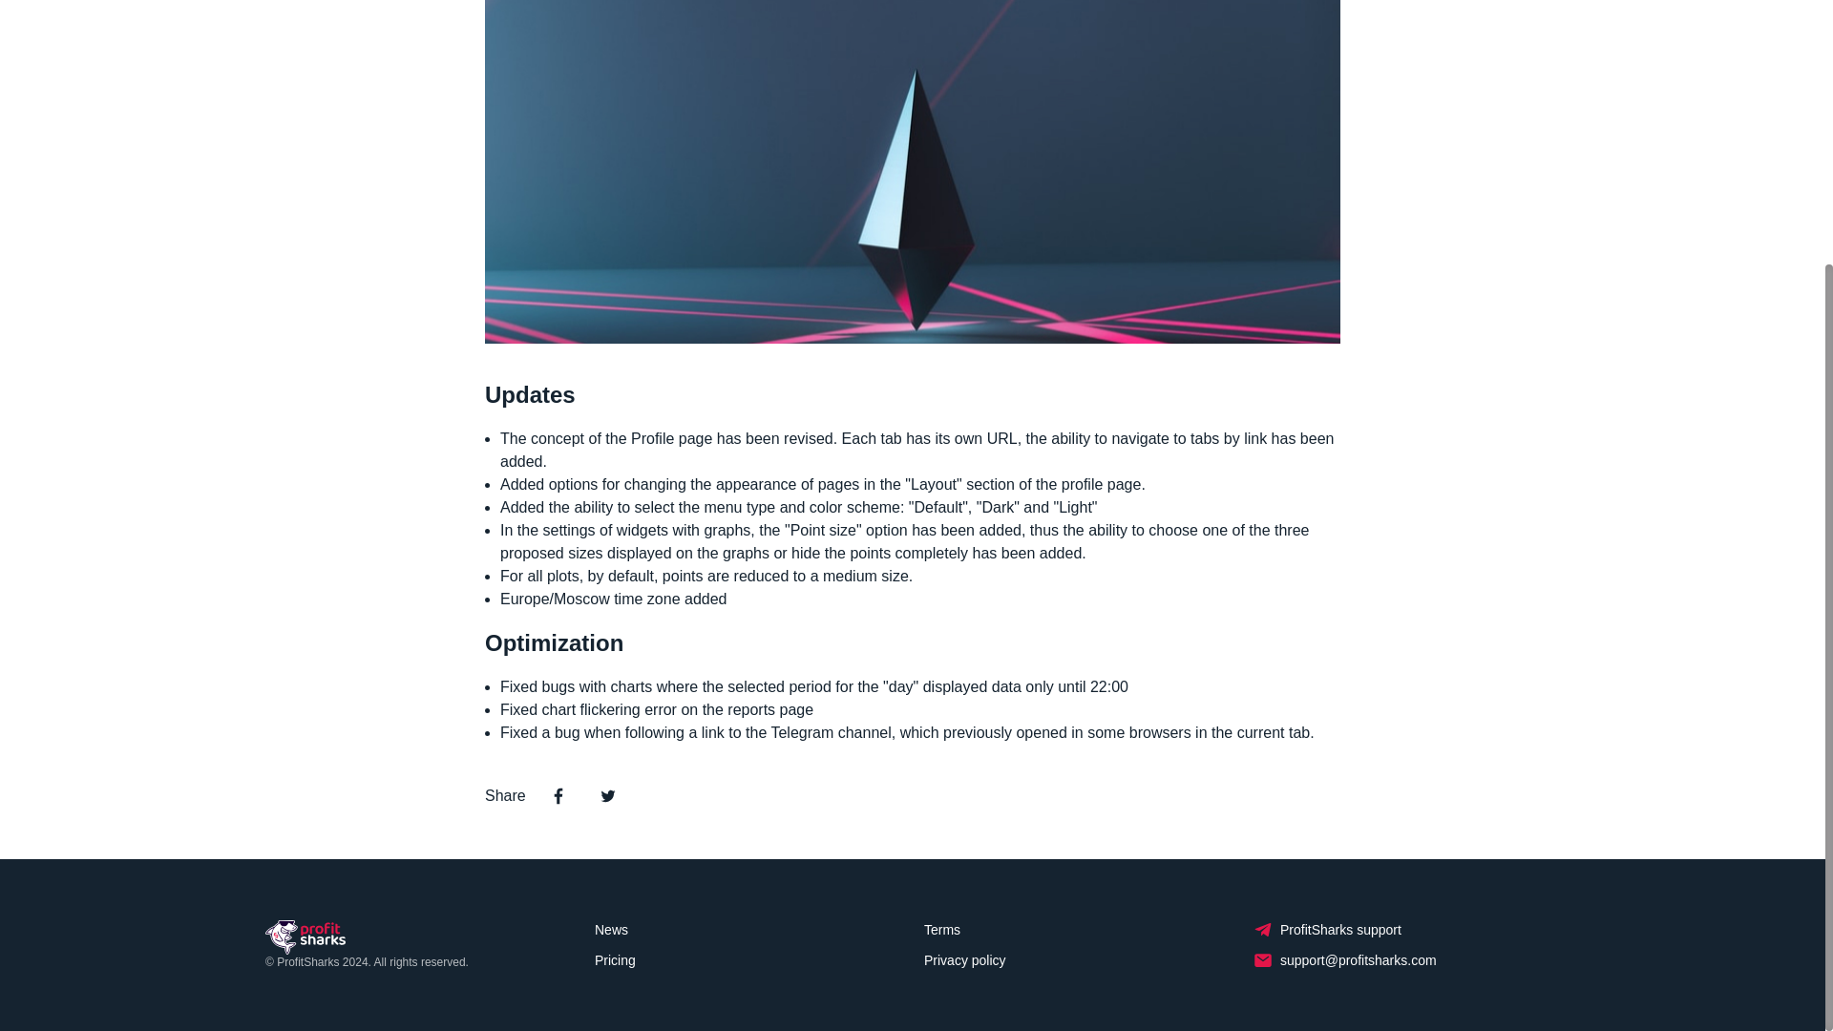  Describe the element at coordinates (1327, 930) in the screenshot. I see `ProfitSharks support` at that location.